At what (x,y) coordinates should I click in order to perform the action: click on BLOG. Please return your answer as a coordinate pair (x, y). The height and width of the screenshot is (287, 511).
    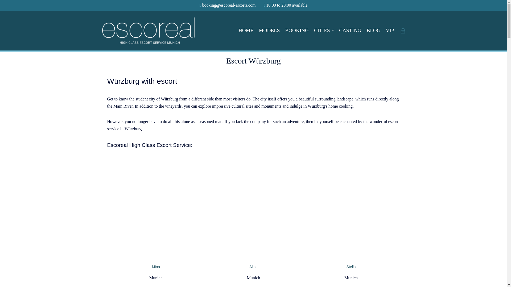
    Looking at the image, I should click on (373, 30).